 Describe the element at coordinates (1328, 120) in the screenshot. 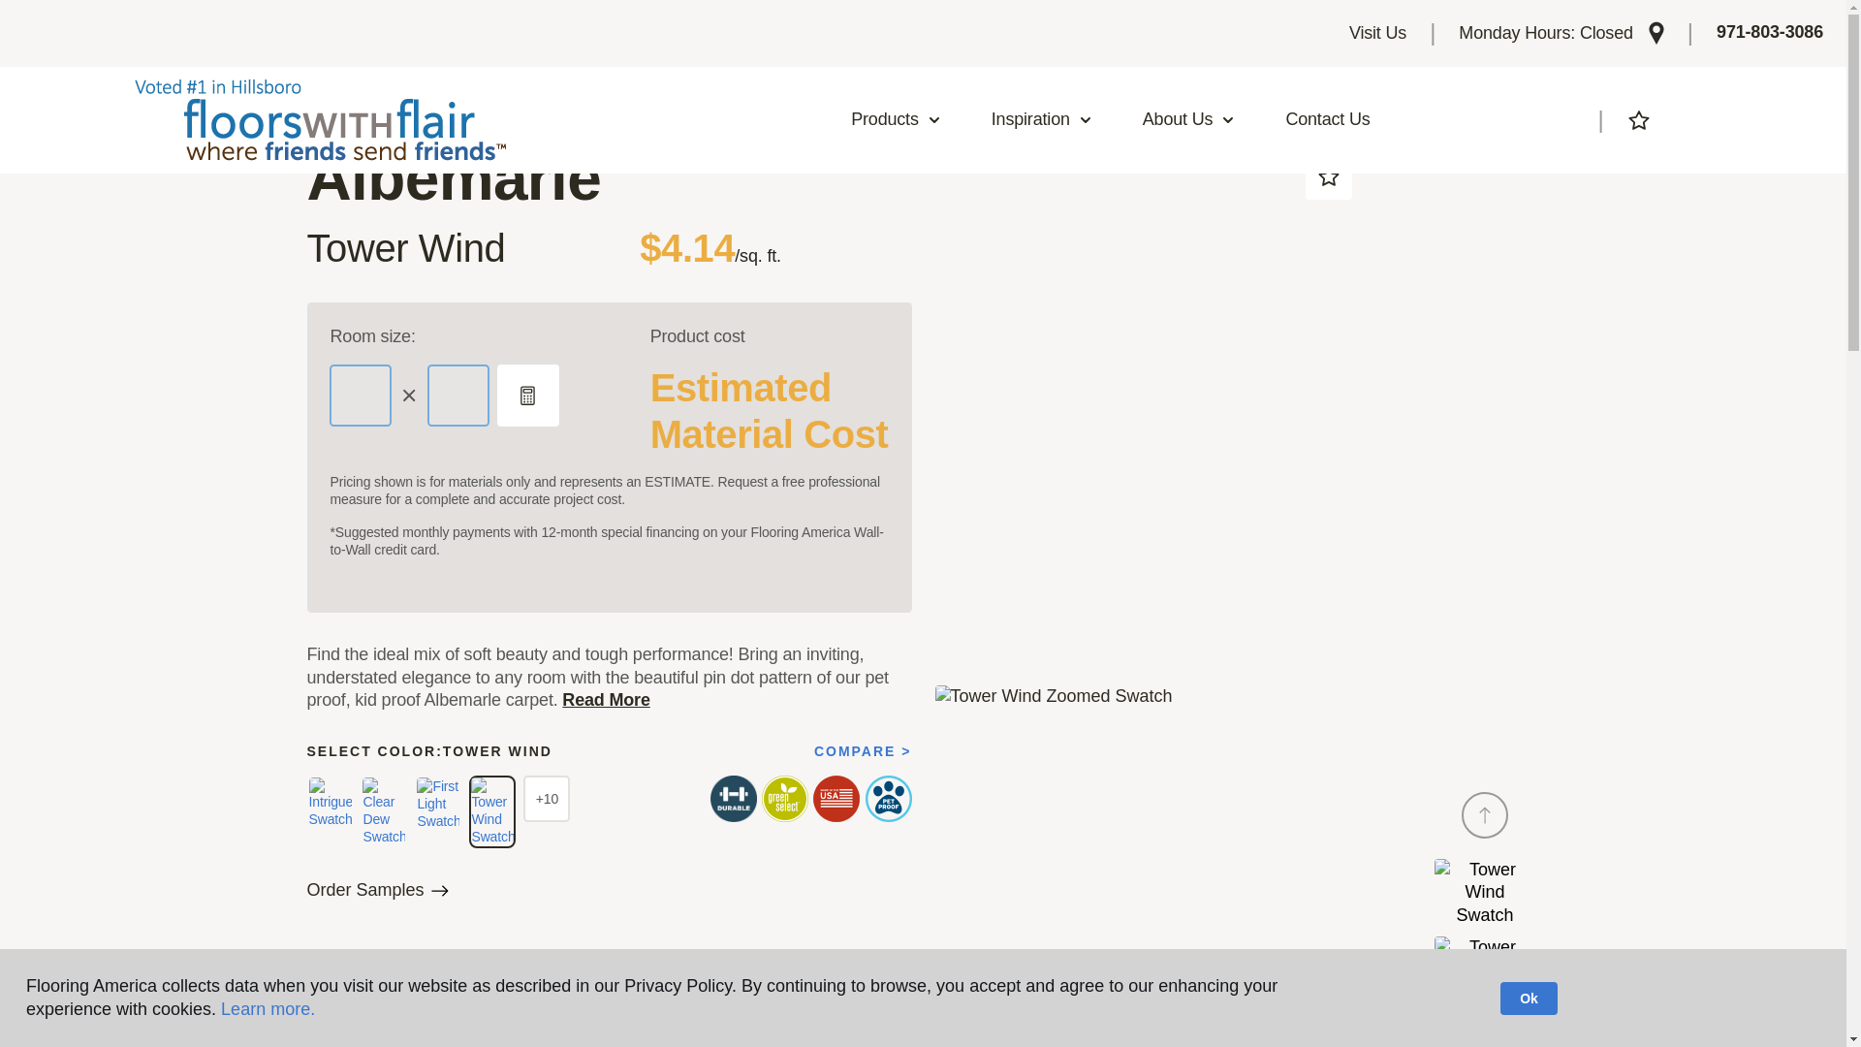

I see `Contact Us` at that location.